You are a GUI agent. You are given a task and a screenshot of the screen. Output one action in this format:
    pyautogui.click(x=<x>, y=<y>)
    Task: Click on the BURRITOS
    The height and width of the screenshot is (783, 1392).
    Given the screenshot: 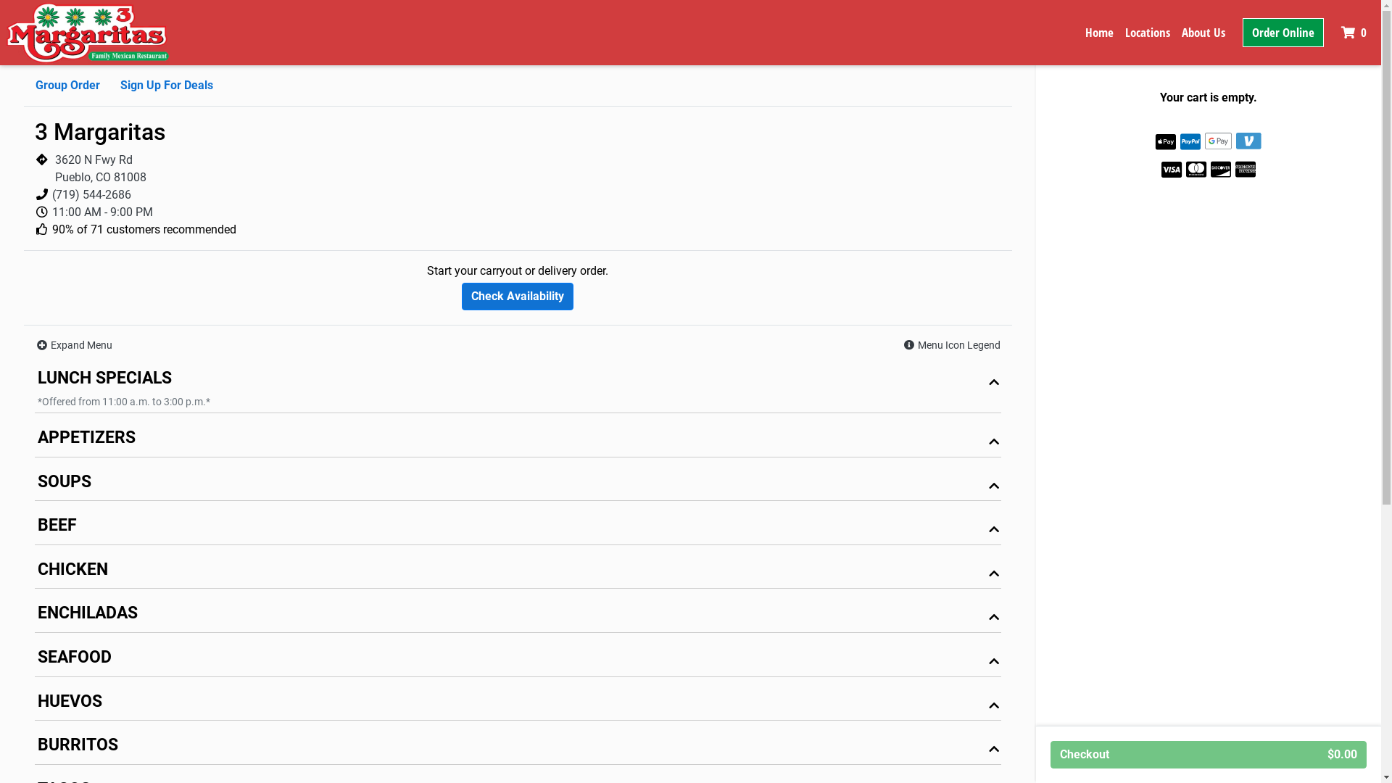 What is the action you would take?
    pyautogui.click(x=518, y=748)
    